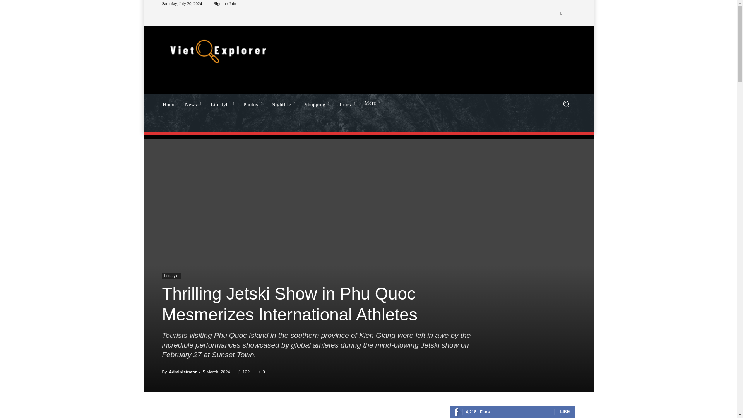  What do you see at coordinates (169, 103) in the screenshot?
I see `Home` at bounding box center [169, 103].